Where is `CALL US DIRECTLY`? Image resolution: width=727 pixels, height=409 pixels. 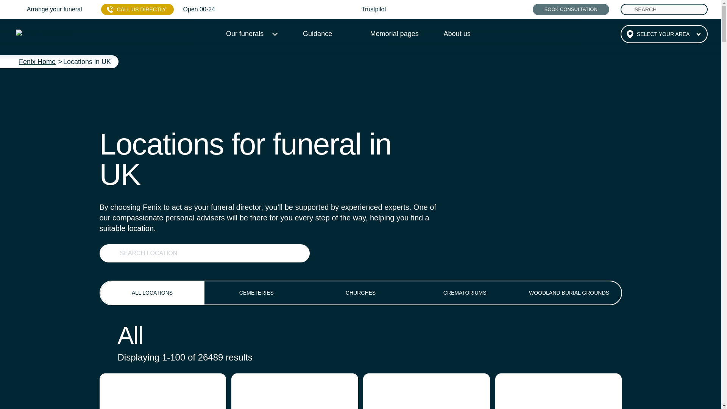
CALL US DIRECTLY is located at coordinates (137, 9).